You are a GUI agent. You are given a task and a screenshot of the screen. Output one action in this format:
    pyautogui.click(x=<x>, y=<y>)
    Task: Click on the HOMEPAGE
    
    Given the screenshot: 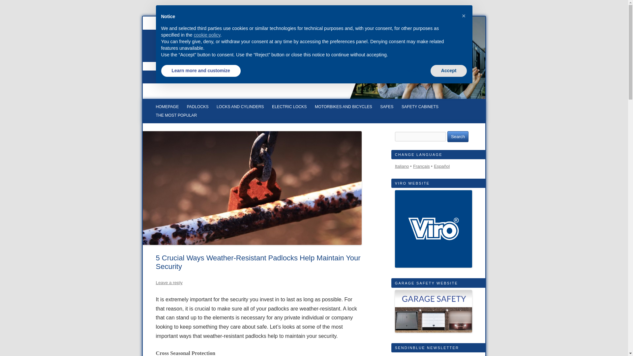 What is the action you would take?
    pyautogui.click(x=167, y=107)
    